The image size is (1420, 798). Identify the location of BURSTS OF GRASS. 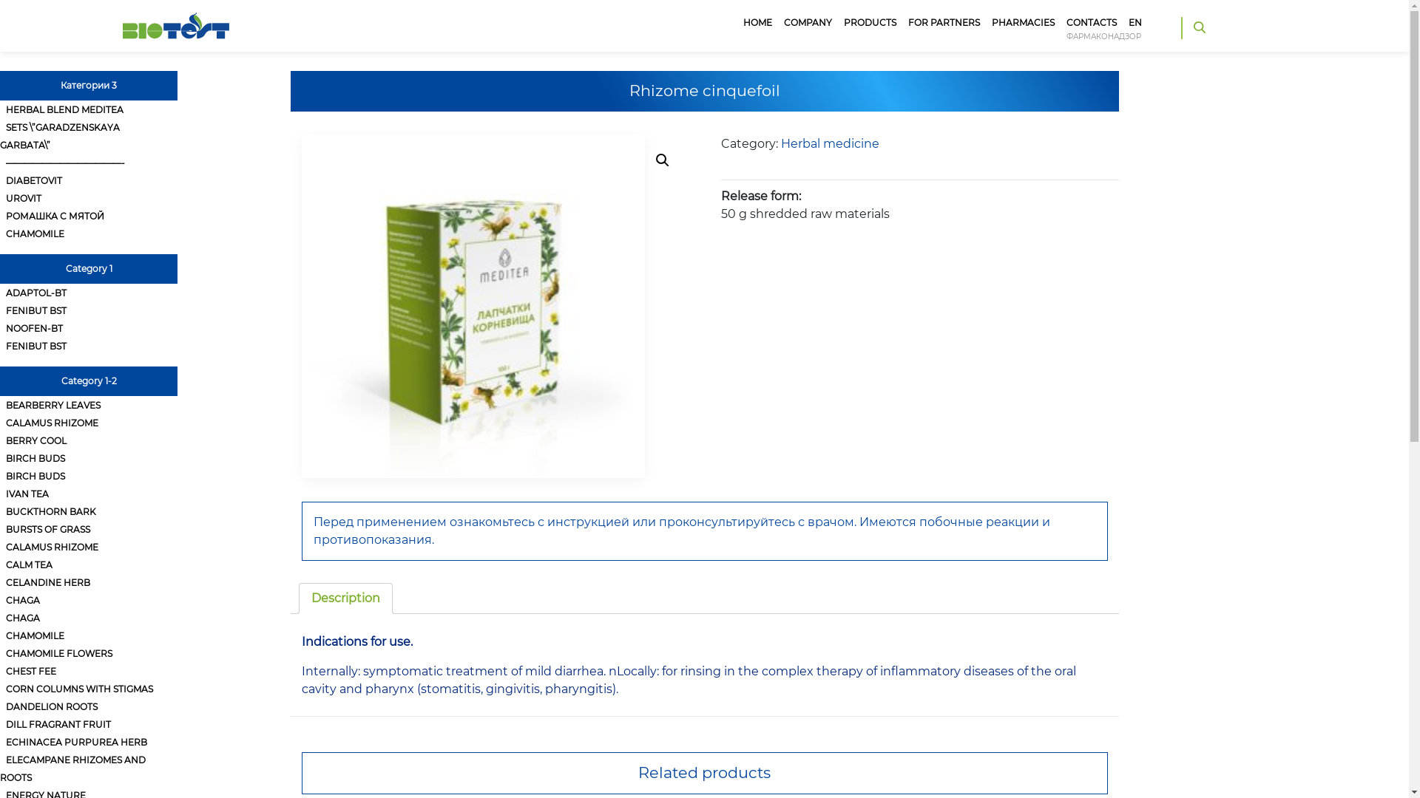
(48, 529).